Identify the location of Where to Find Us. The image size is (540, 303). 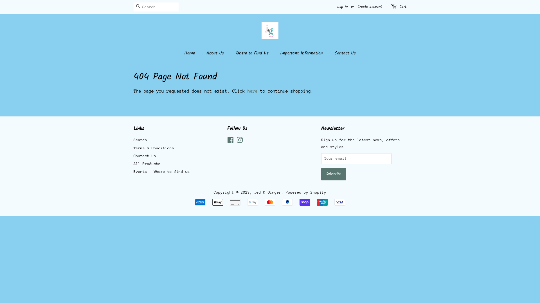
(253, 53).